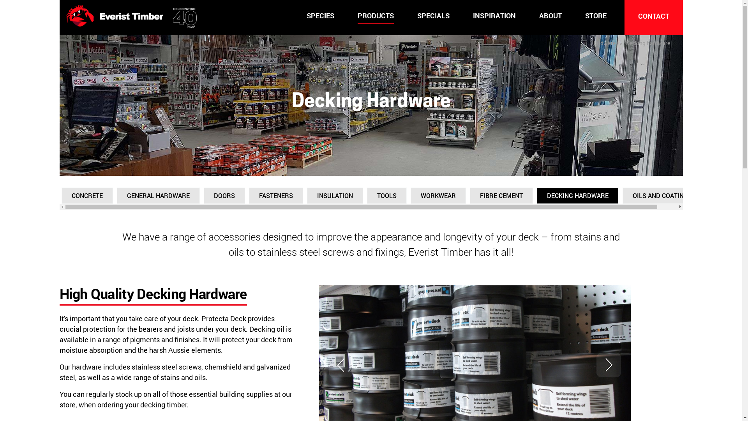 The height and width of the screenshot is (421, 748). What do you see at coordinates (158, 196) in the screenshot?
I see `GENERAL HARDWARE` at bounding box center [158, 196].